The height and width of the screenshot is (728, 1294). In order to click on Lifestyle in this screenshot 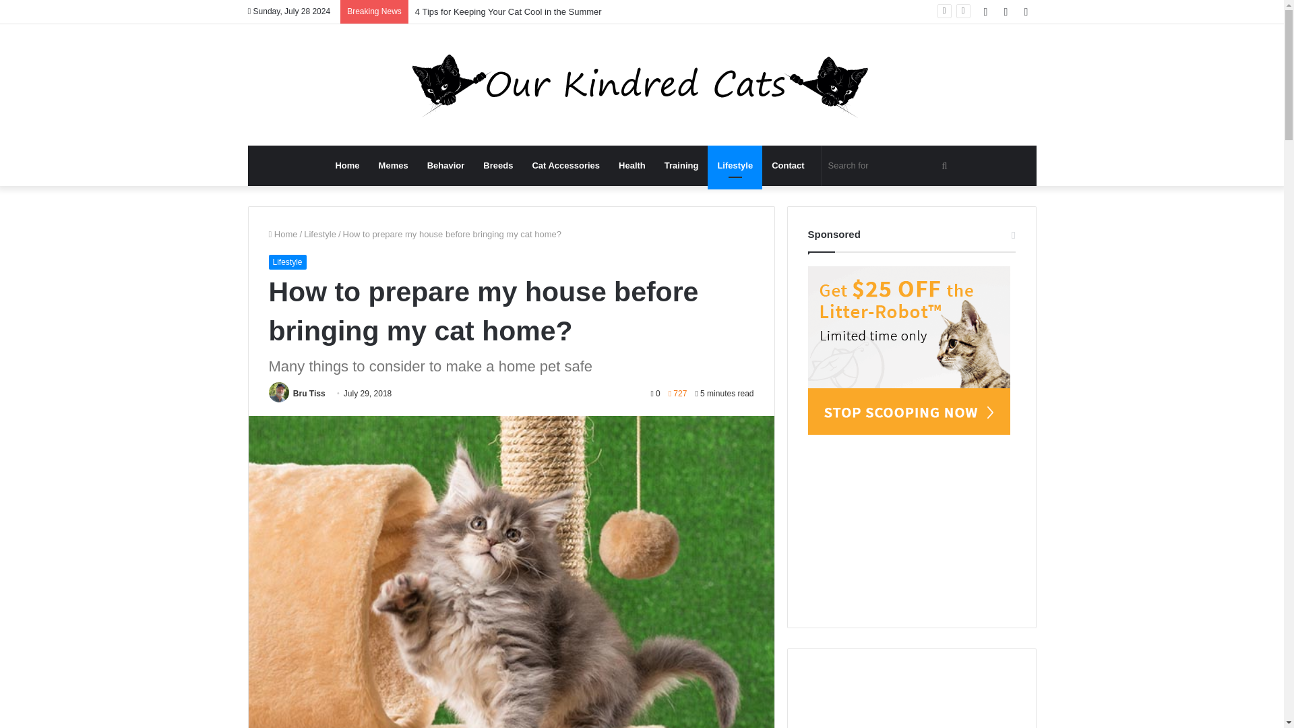, I will do `click(320, 235)`.